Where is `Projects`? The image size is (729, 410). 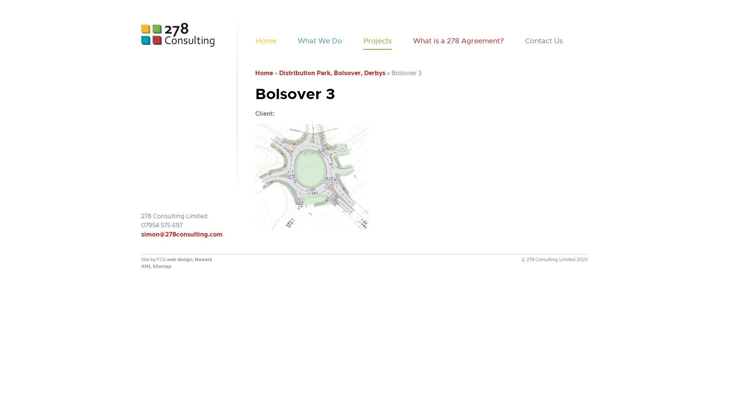 Projects is located at coordinates (377, 43).